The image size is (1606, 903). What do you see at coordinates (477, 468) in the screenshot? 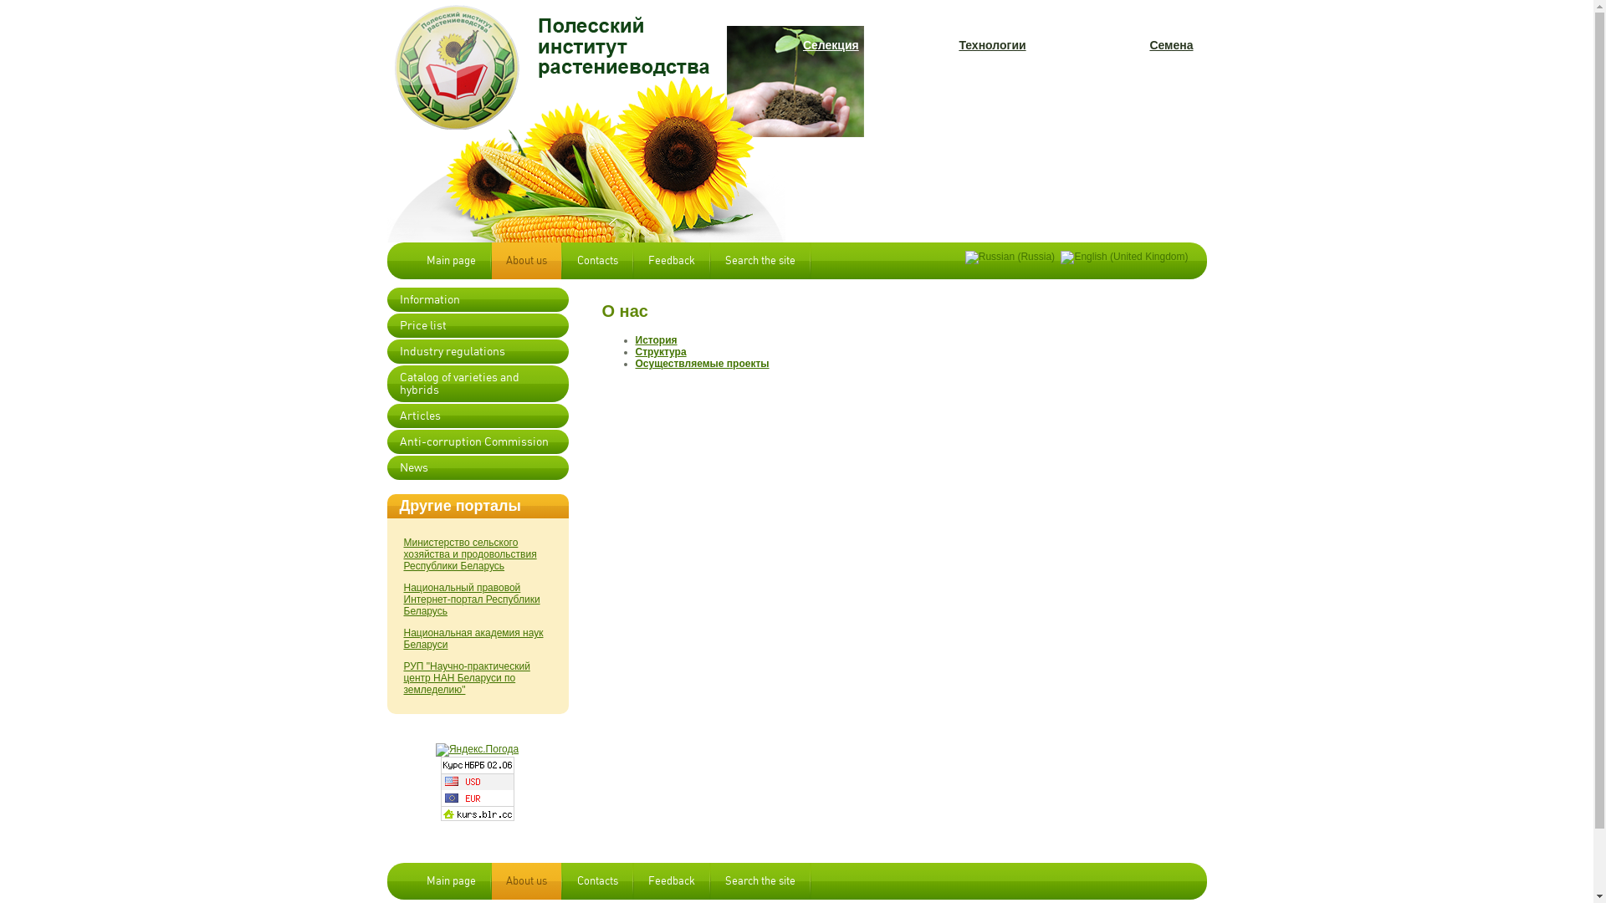
I see `News` at bounding box center [477, 468].